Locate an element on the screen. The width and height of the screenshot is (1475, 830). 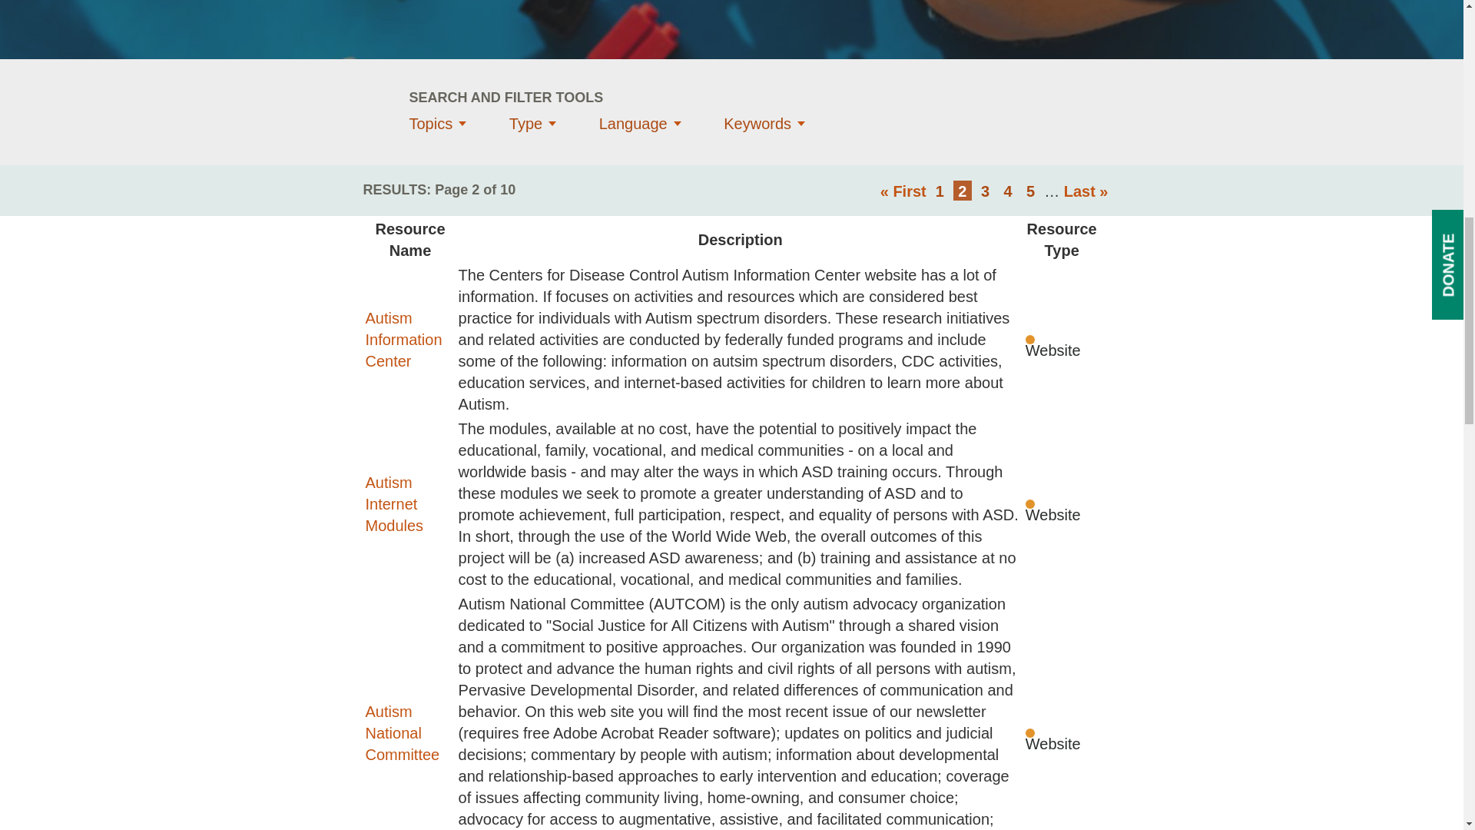
Website is located at coordinates (1052, 339).